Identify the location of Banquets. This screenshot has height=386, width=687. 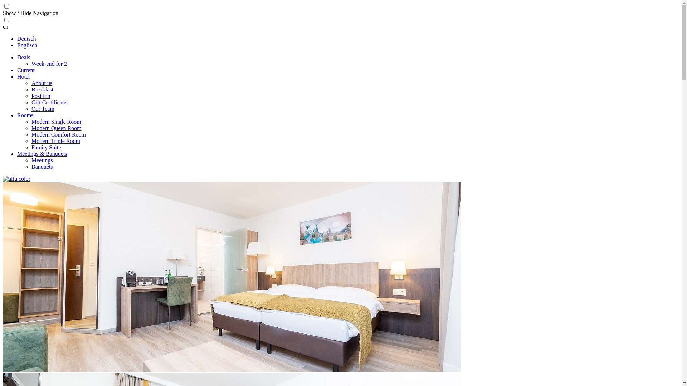
(42, 167).